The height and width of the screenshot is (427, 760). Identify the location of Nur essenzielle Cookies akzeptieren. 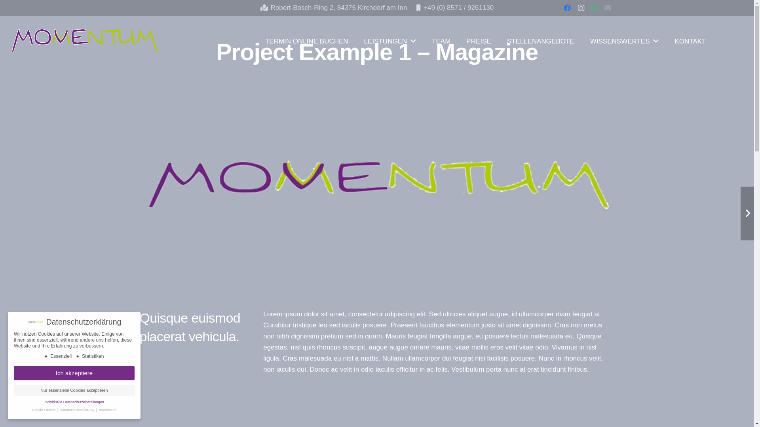
(74, 391).